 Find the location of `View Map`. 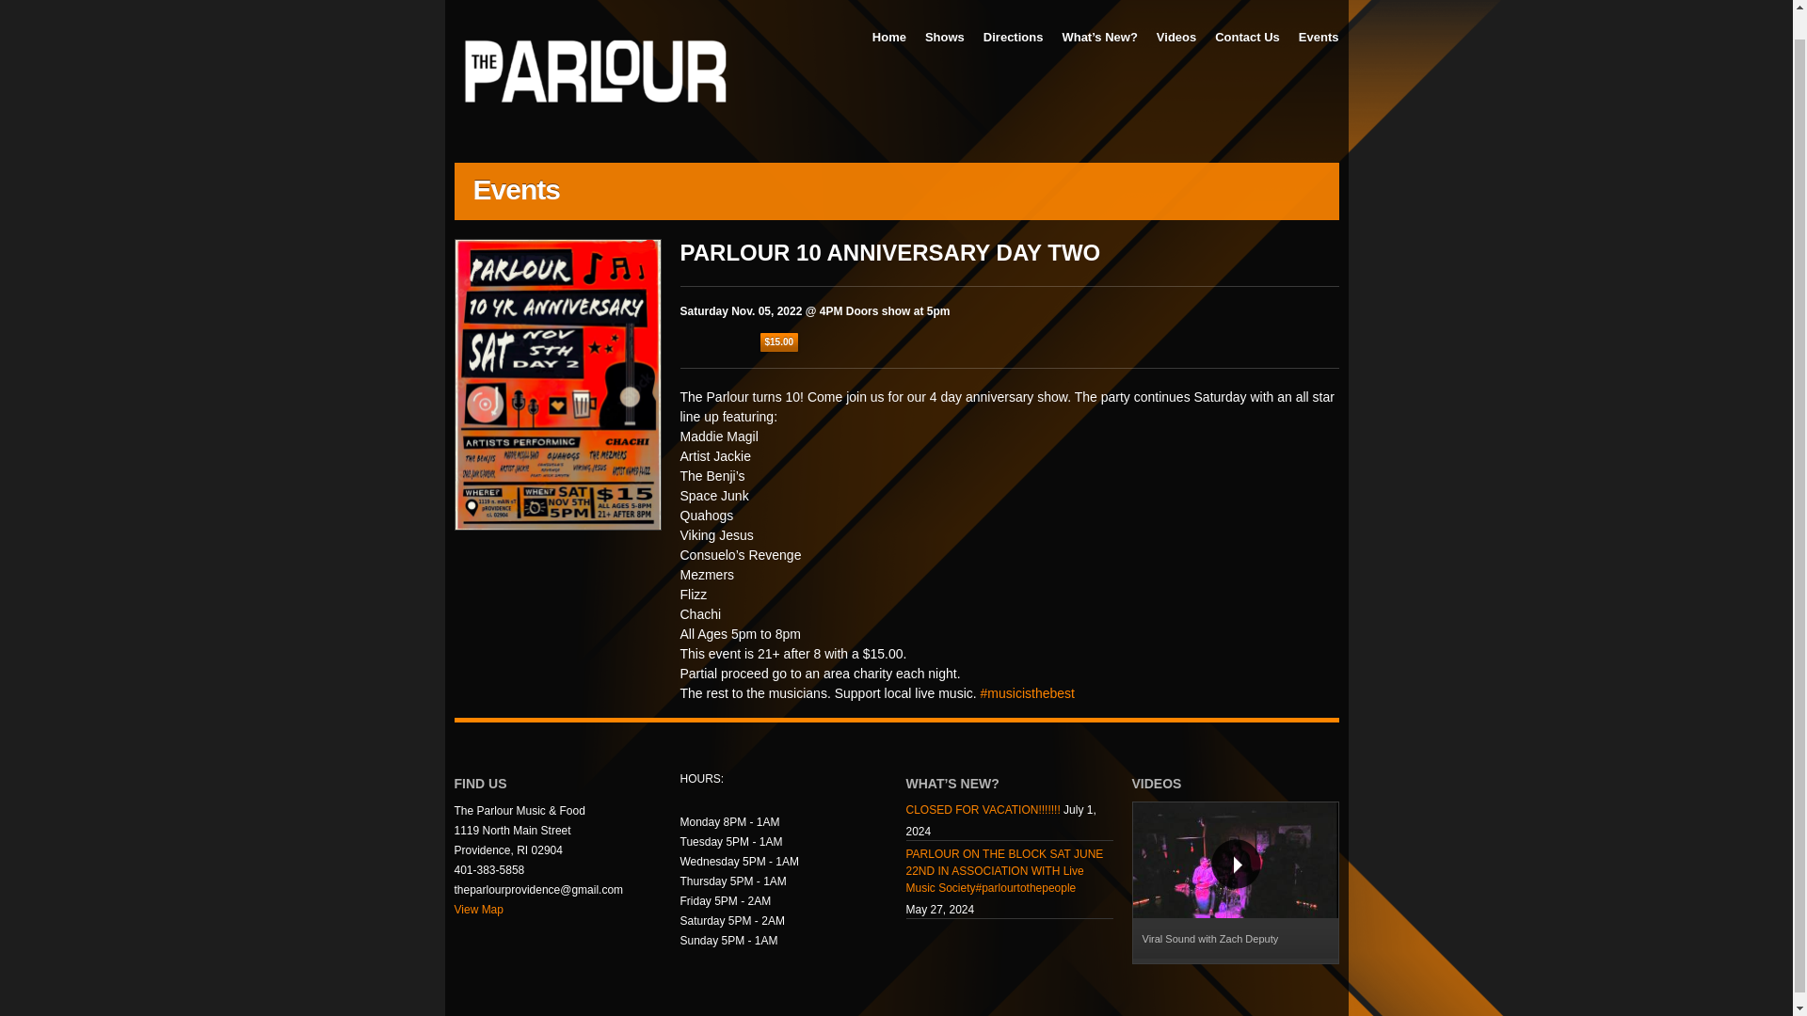

View Map is located at coordinates (477, 910).